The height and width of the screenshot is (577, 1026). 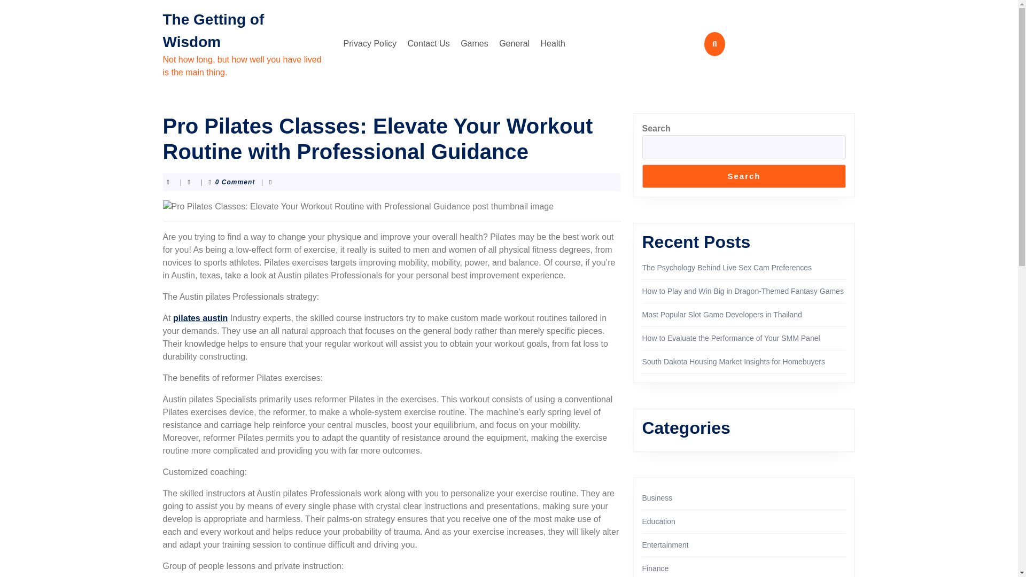 What do you see at coordinates (429, 43) in the screenshot?
I see `Contact Us` at bounding box center [429, 43].